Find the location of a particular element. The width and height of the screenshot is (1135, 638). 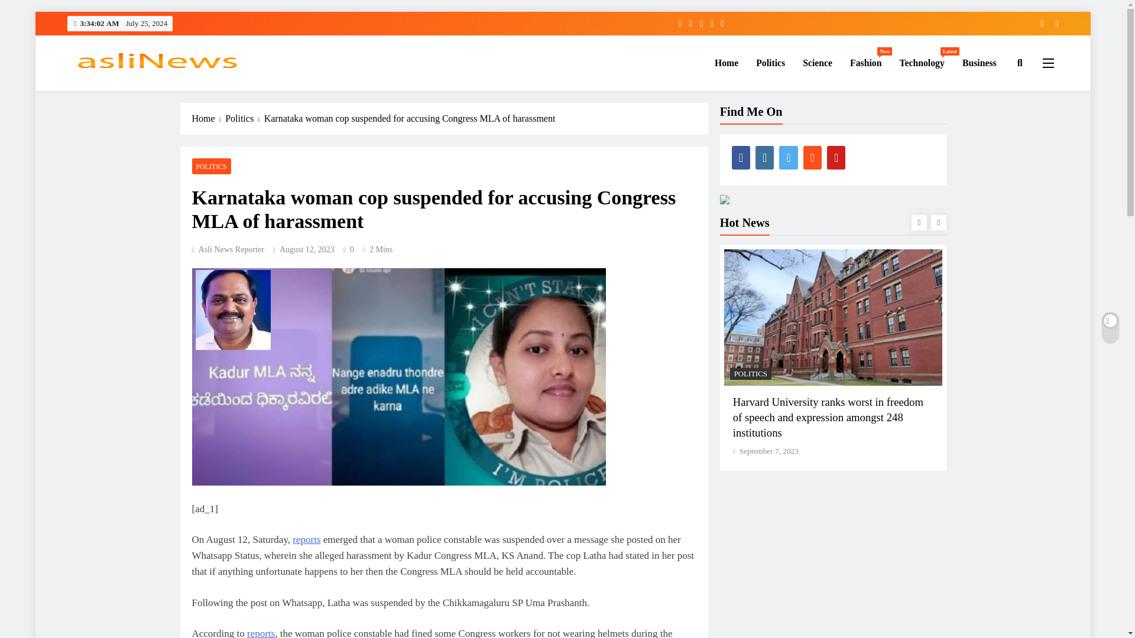

aslinews.com is located at coordinates (865, 63).